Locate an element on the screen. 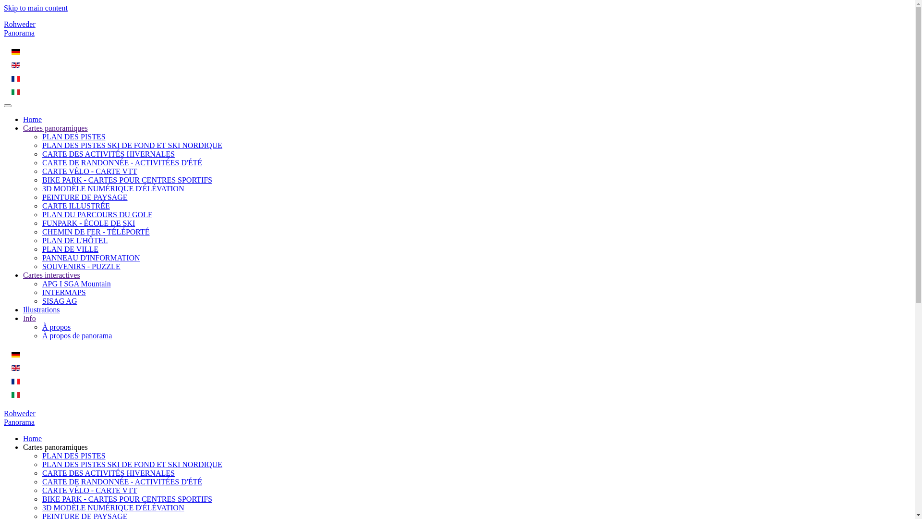 This screenshot has width=922, height=519. PLAN DES PISTES is located at coordinates (74, 136).